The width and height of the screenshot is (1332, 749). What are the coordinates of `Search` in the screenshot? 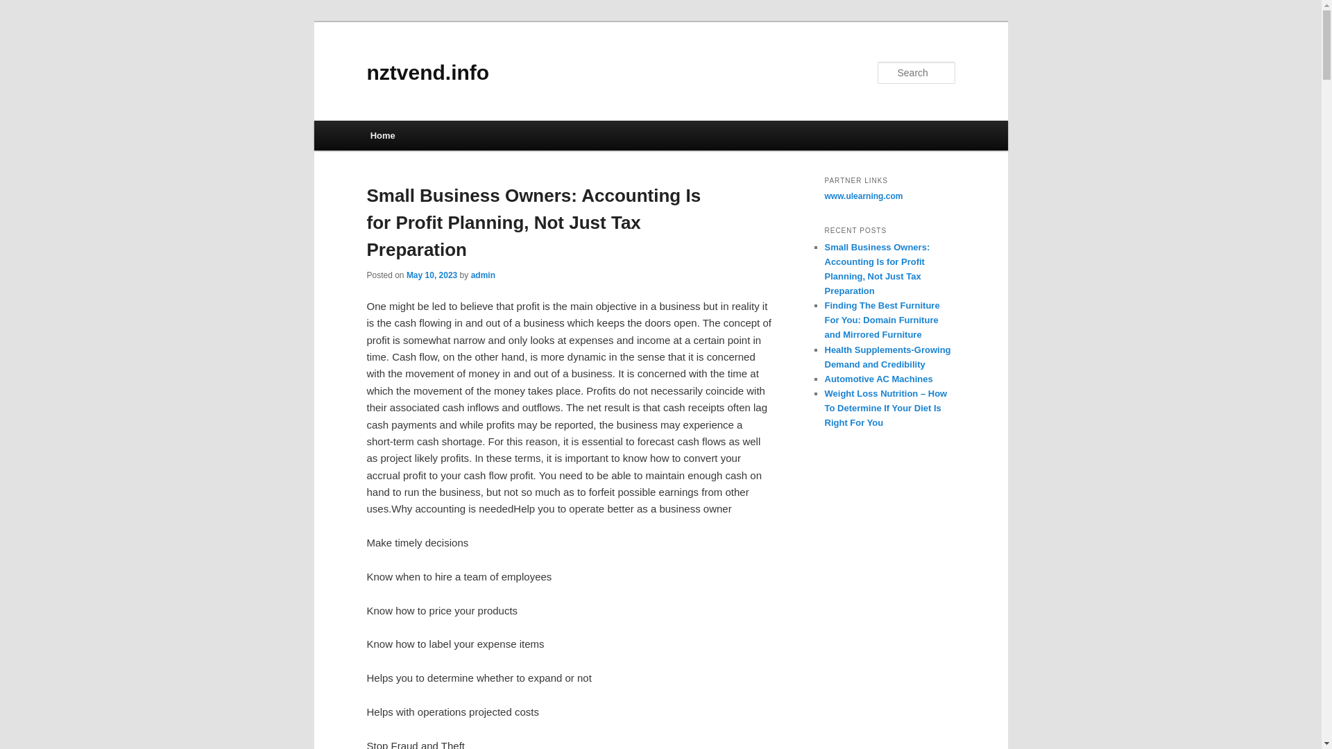 It's located at (22, 8).